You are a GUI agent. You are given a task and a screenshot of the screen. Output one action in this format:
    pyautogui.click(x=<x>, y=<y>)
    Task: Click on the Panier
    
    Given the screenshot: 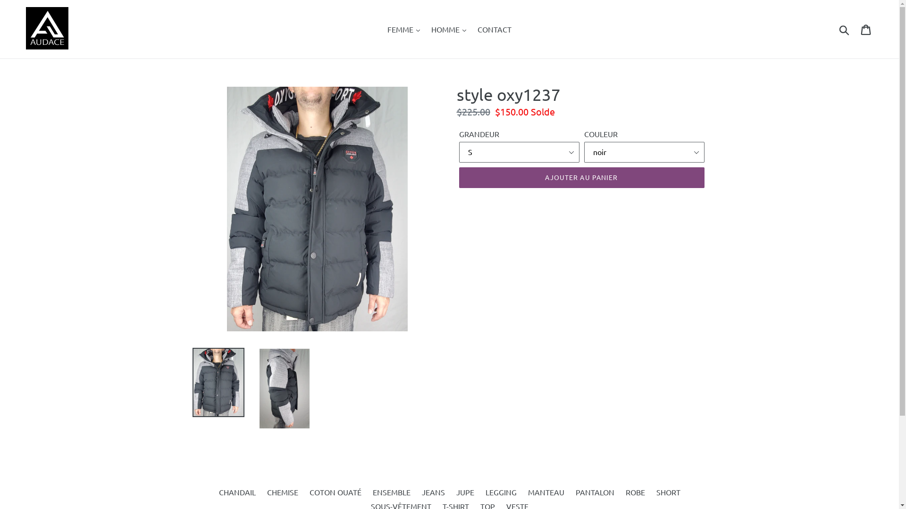 What is the action you would take?
    pyautogui.click(x=866, y=29)
    